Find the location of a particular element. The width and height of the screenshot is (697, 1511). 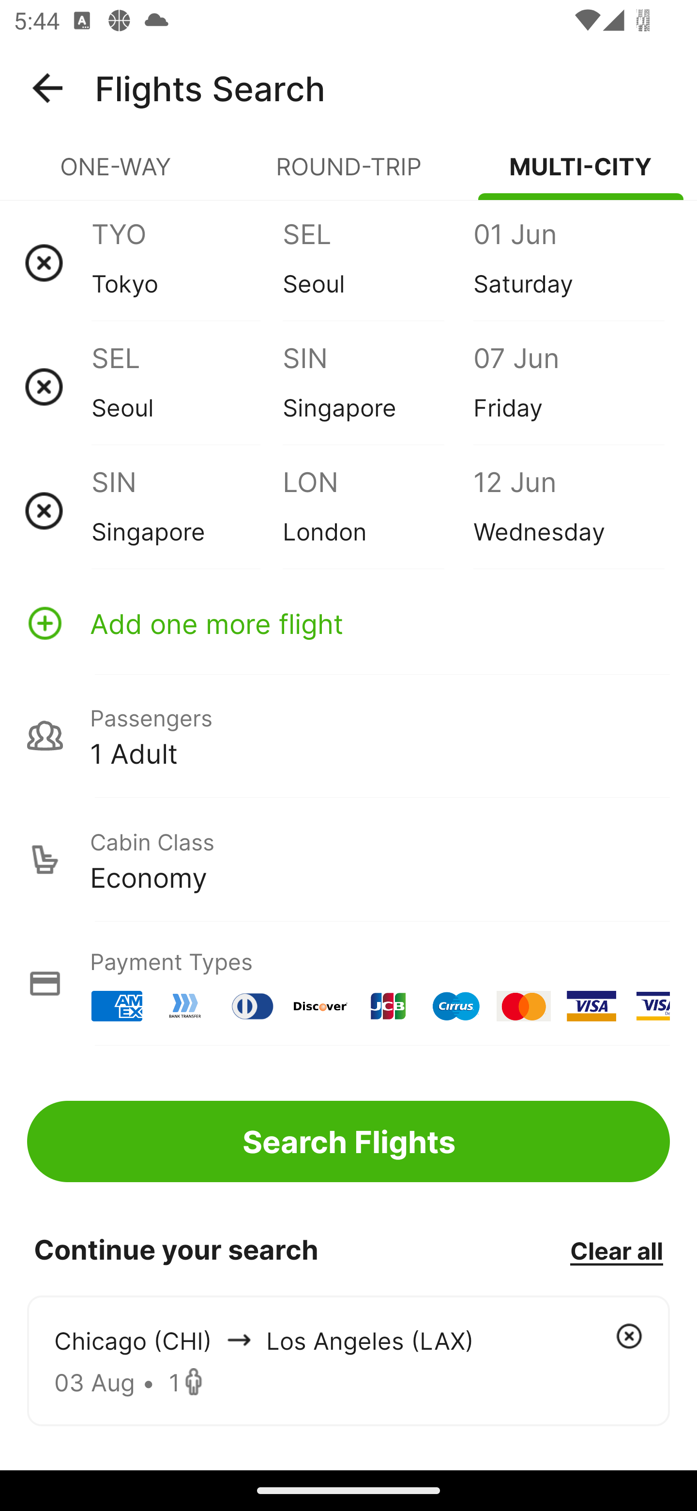

SIN Singapore is located at coordinates (378, 386).